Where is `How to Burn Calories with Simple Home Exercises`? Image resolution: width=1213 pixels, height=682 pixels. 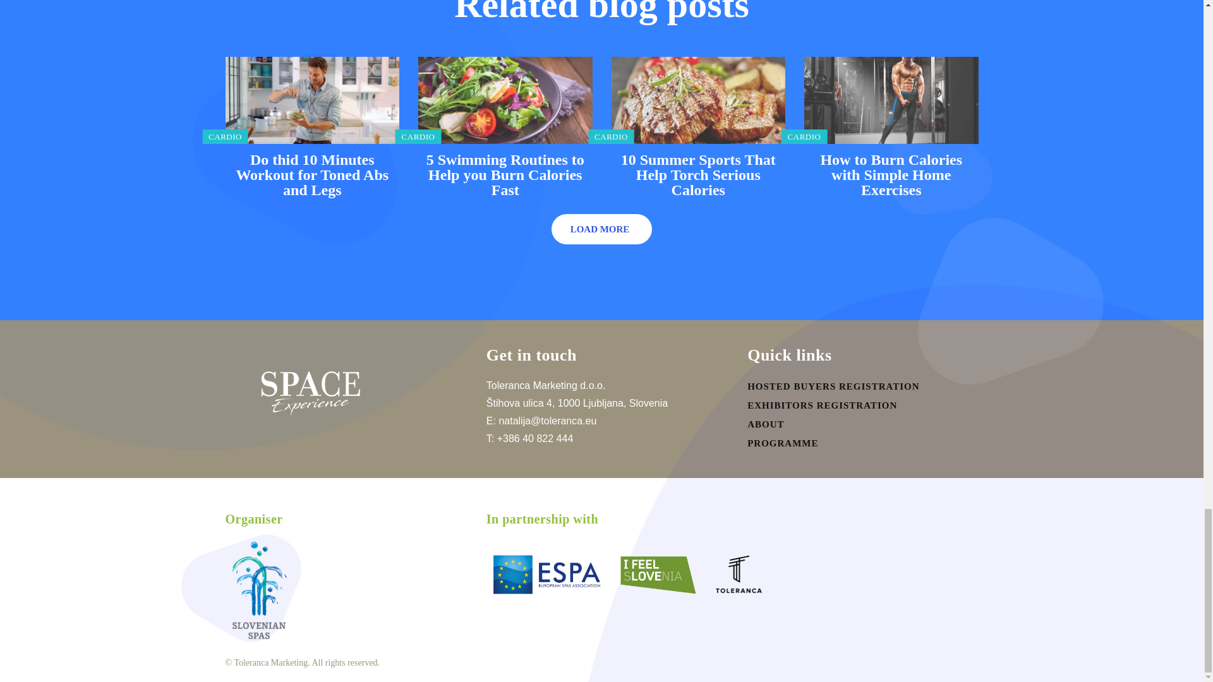
How to Burn Calories with Simple Home Exercises is located at coordinates (891, 100).